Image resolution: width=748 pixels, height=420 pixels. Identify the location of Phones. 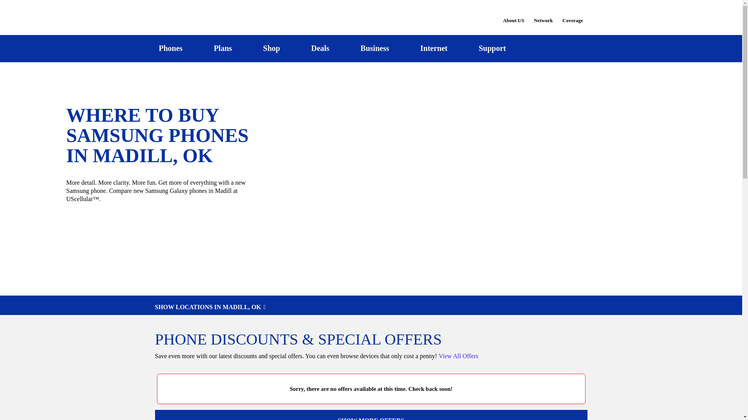
(171, 48).